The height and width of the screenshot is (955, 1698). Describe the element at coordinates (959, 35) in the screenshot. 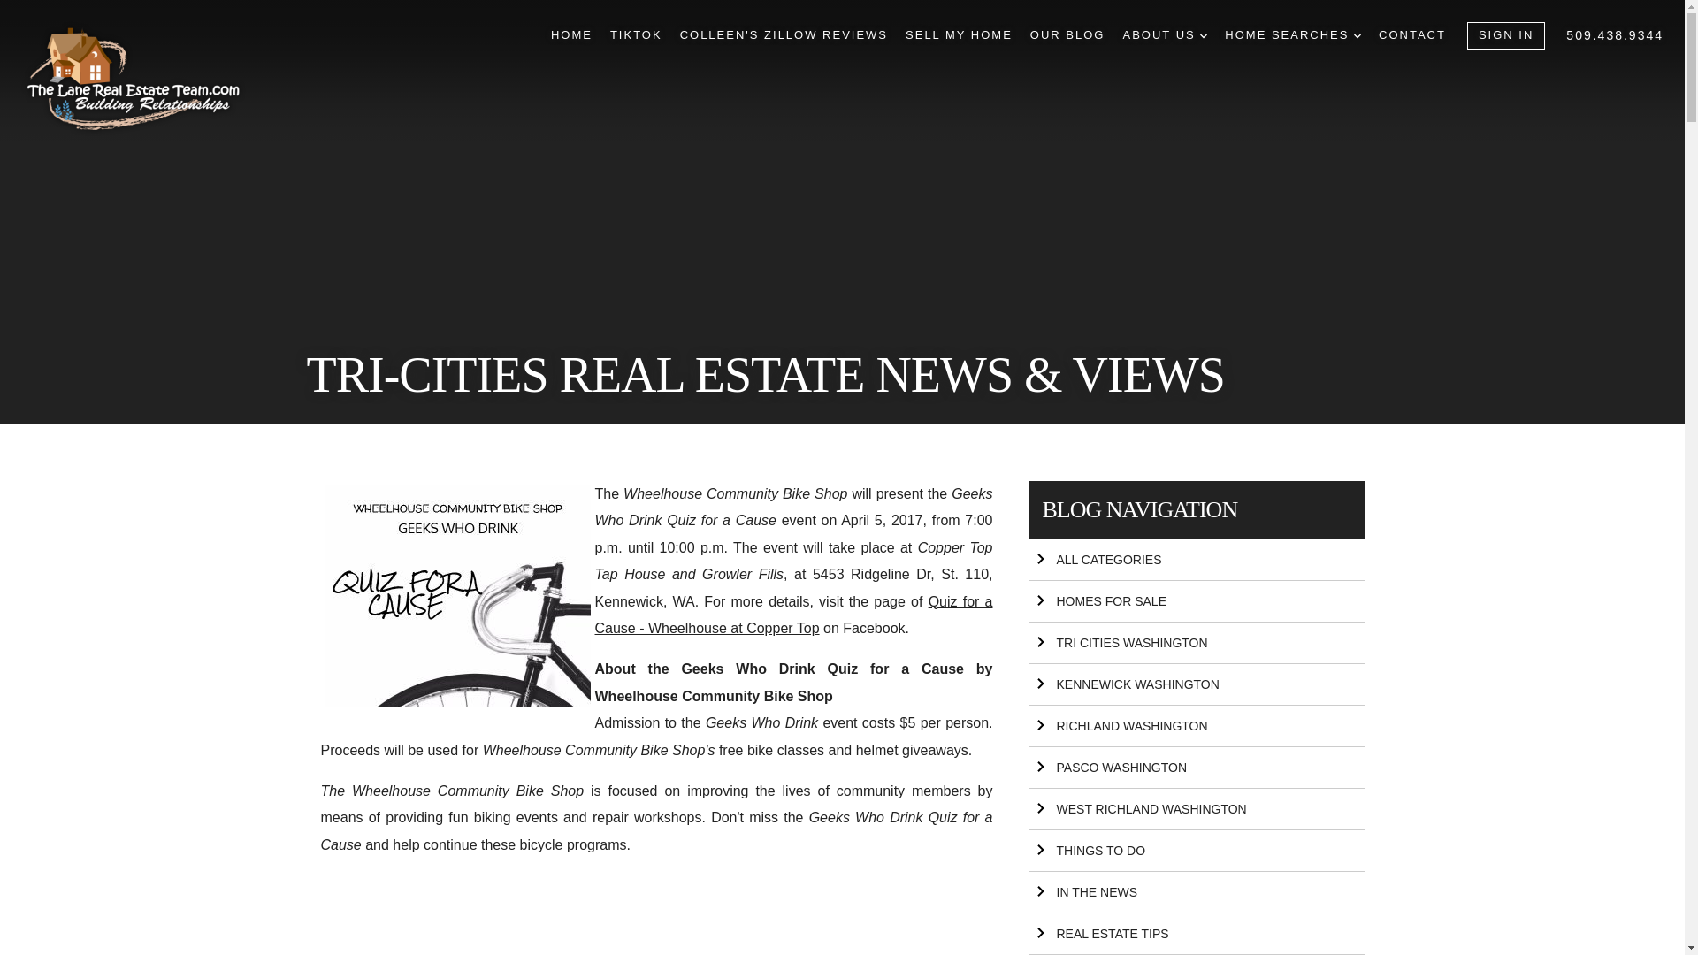

I see `SELL MY HOME` at that location.